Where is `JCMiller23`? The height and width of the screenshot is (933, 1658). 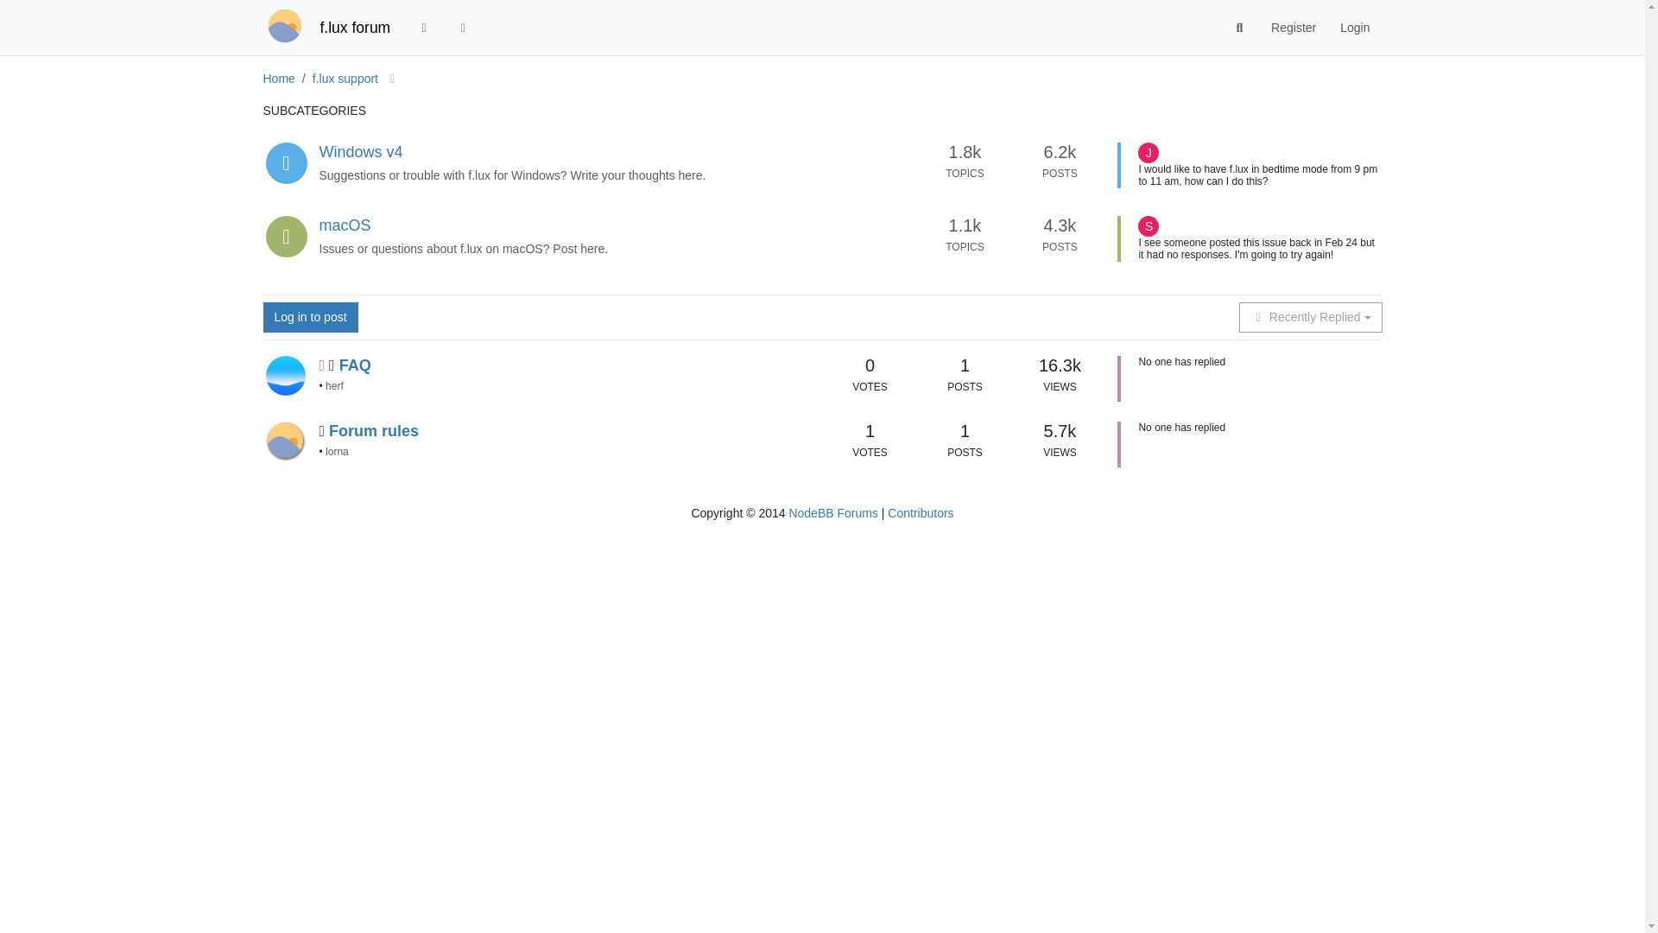 JCMiller23 is located at coordinates (1149, 153).